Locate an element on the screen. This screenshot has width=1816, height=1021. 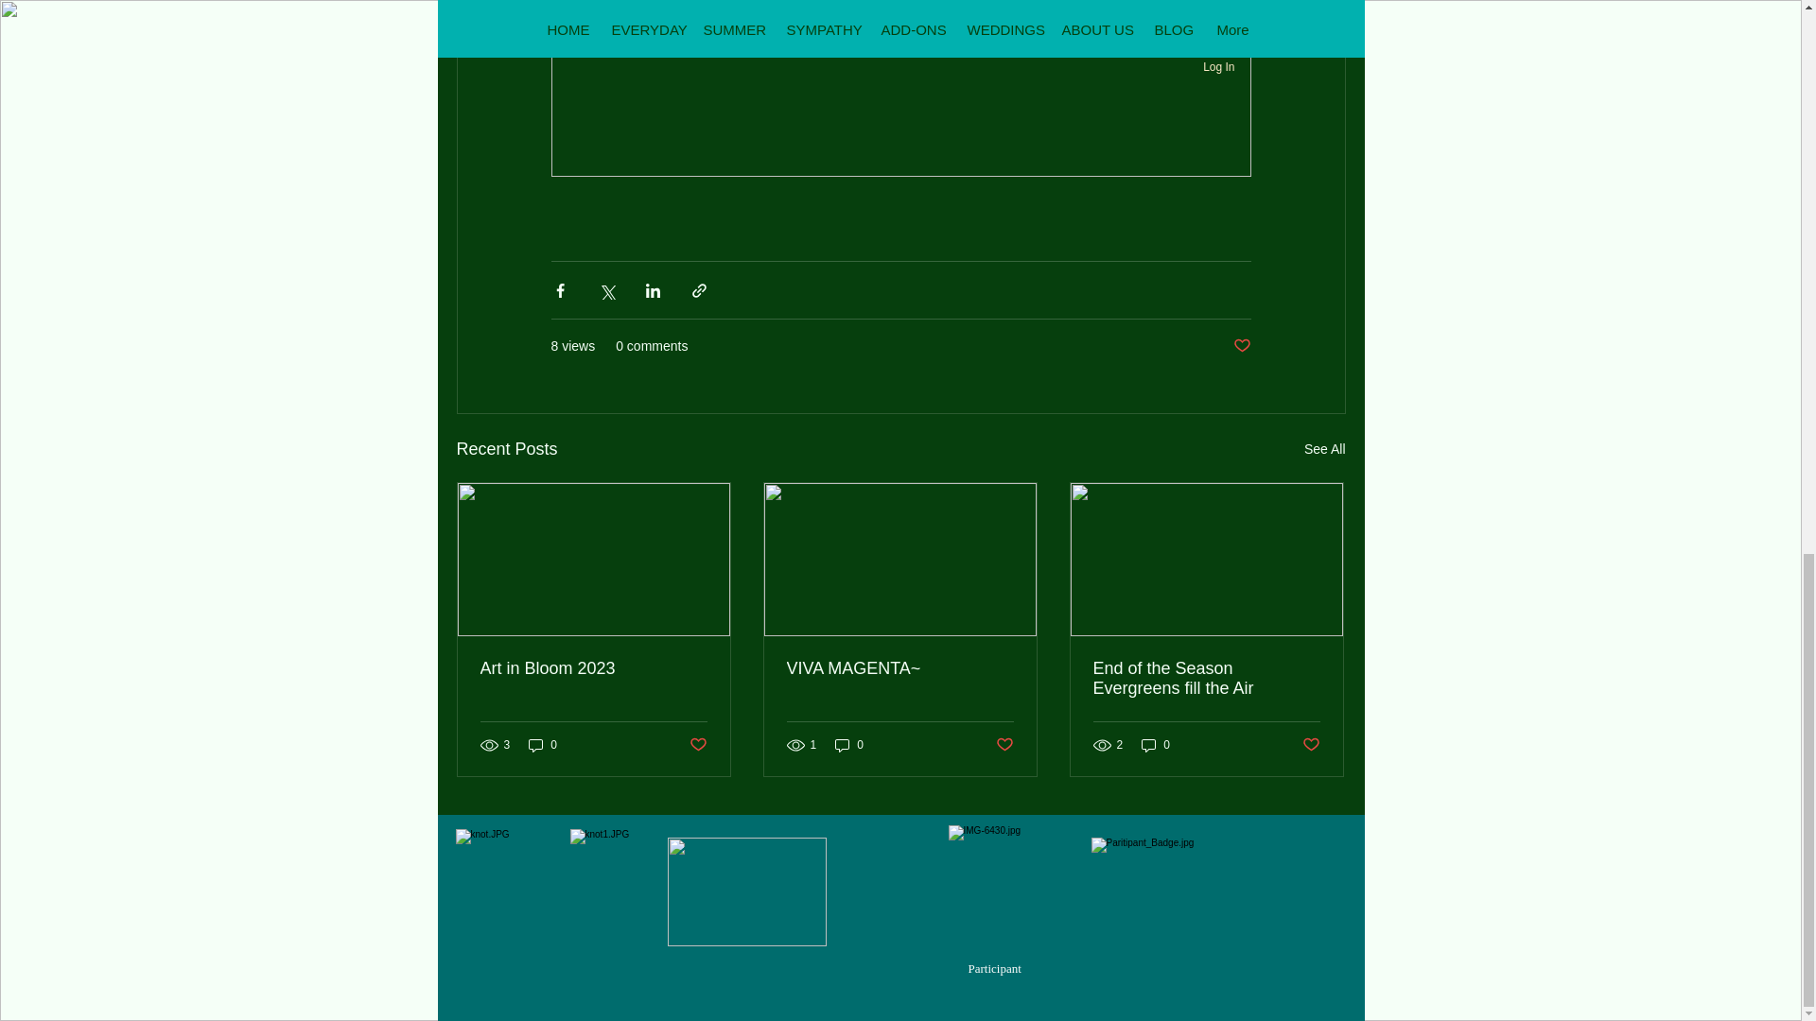
0 is located at coordinates (849, 744).